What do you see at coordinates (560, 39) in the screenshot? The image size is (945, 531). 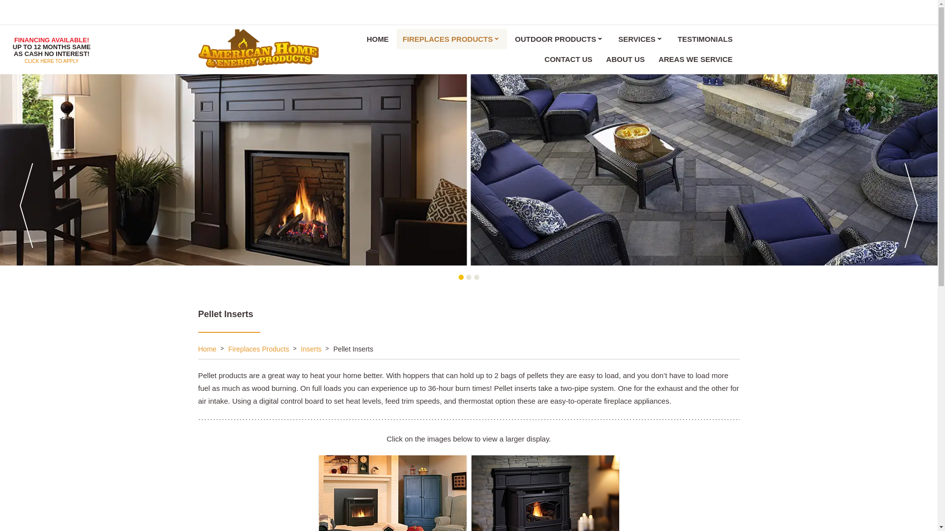 I see `OUTDOOR PRODUCTS` at bounding box center [560, 39].